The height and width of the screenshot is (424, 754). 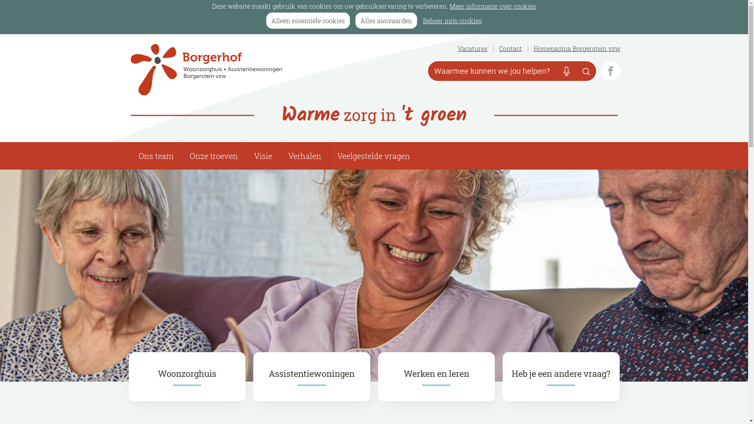 What do you see at coordinates (452, 20) in the screenshot?
I see `Beheer mijn cookies` at bounding box center [452, 20].